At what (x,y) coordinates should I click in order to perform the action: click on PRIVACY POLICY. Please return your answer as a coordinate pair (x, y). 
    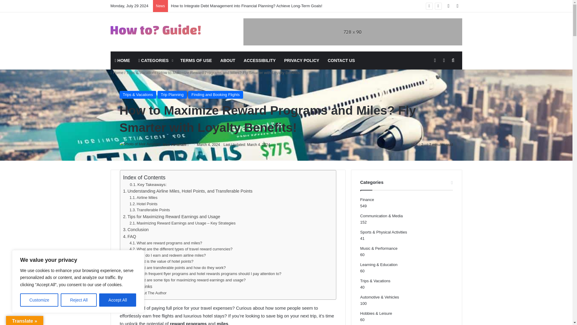
    Looking at the image, I should click on (301, 60).